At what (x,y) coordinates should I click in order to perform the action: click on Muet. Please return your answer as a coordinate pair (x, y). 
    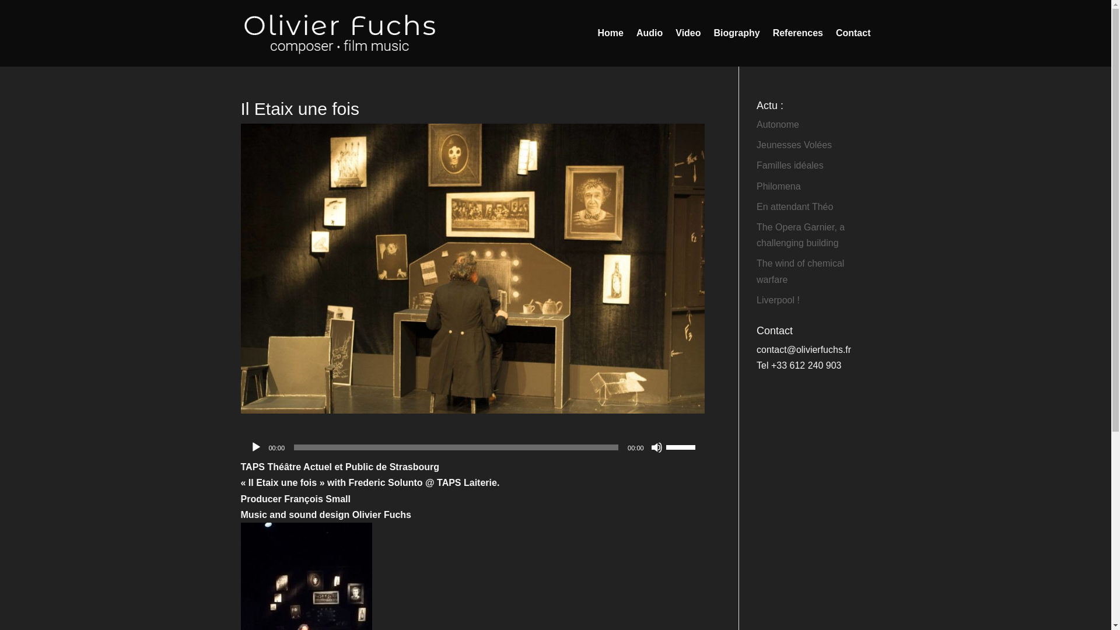
    Looking at the image, I should click on (657, 447).